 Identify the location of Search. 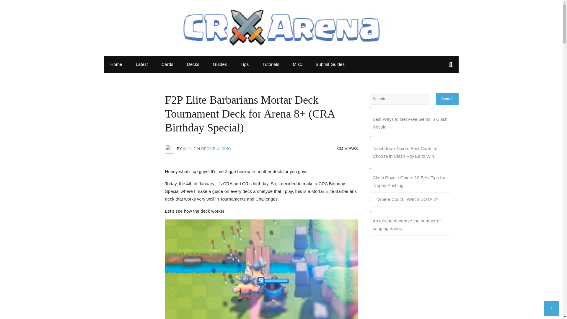
(447, 99).